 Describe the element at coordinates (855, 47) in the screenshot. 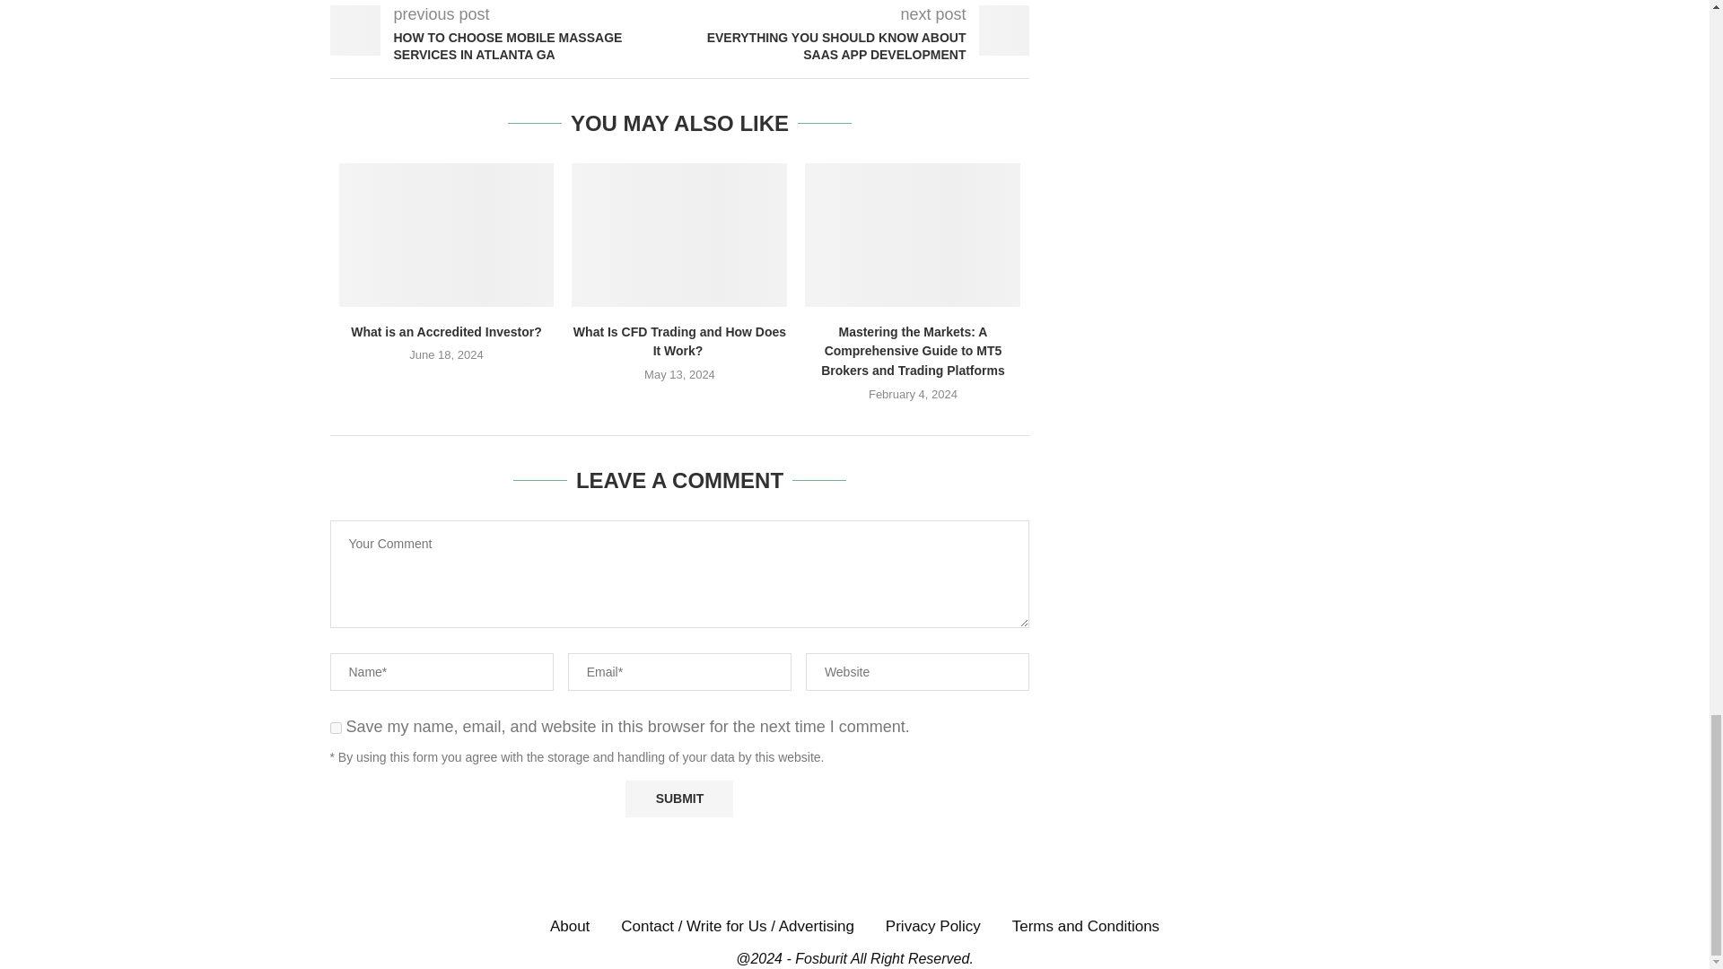

I see `EVERYTHING YOU SHOULD KNOW ABOUT SAAS APP DEVELOPMENT` at that location.